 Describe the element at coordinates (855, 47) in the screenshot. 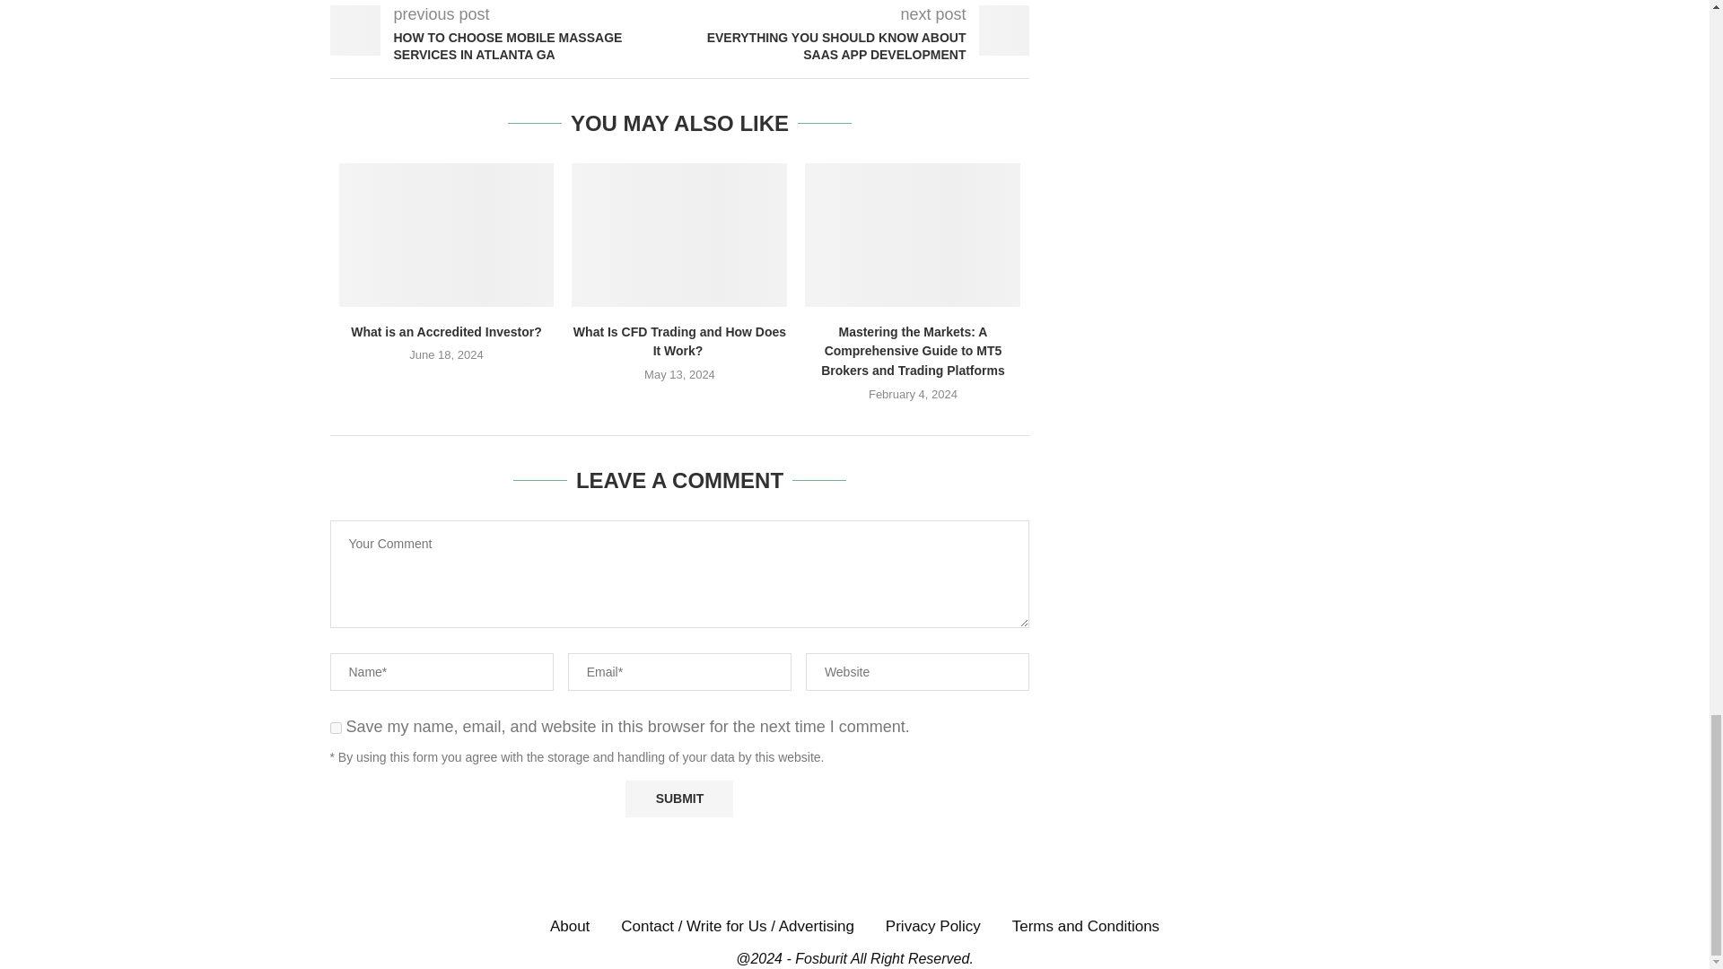

I see `EVERYTHING YOU SHOULD KNOW ABOUT SAAS APP DEVELOPMENT` at that location.